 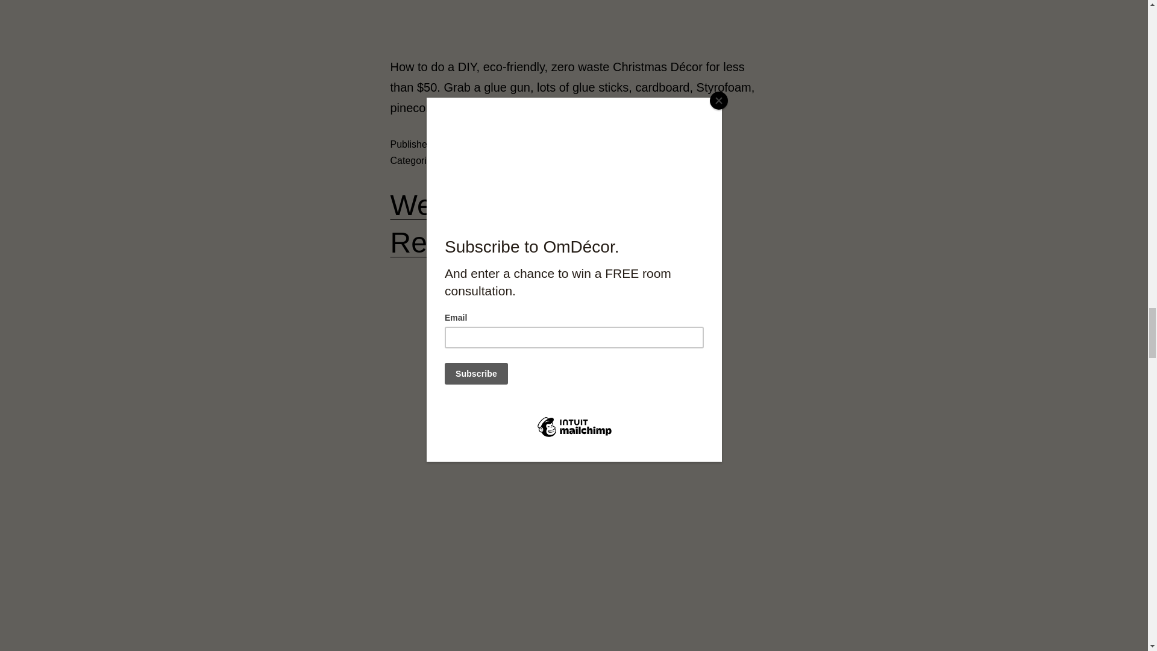 I want to click on Uncategorized, so click(x=489, y=160).